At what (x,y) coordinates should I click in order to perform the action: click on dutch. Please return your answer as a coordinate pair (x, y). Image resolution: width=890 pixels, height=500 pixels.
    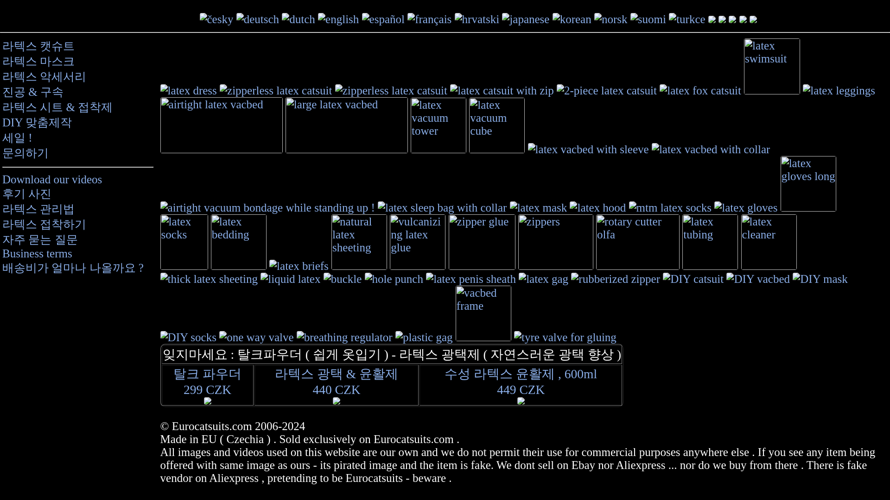
    Looking at the image, I should click on (299, 19).